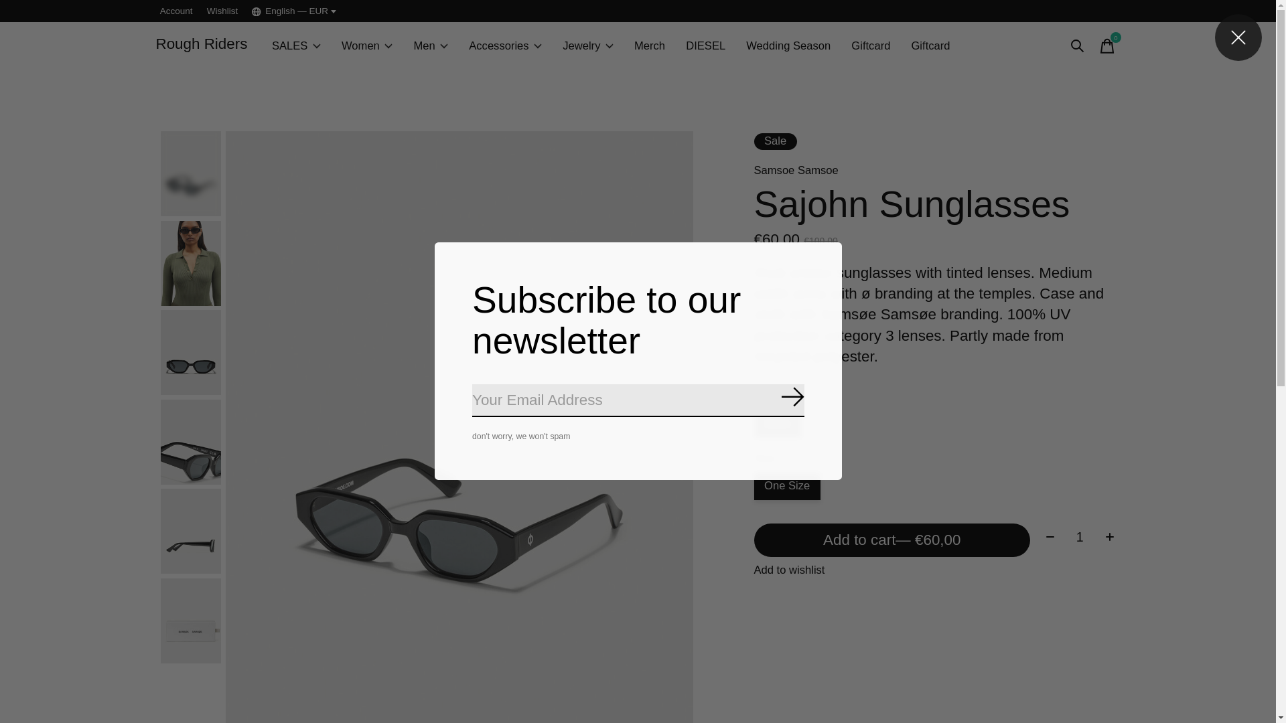  What do you see at coordinates (366, 46) in the screenshot?
I see `Women` at bounding box center [366, 46].